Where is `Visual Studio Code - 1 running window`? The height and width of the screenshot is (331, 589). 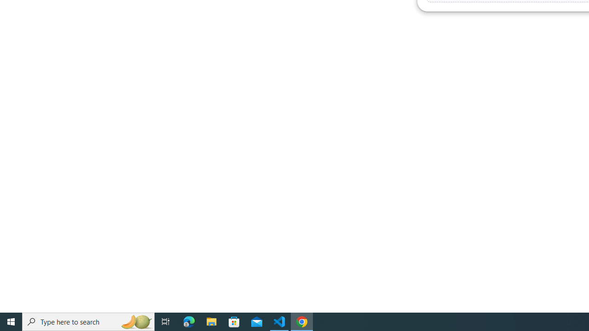
Visual Studio Code - 1 running window is located at coordinates (279, 322).